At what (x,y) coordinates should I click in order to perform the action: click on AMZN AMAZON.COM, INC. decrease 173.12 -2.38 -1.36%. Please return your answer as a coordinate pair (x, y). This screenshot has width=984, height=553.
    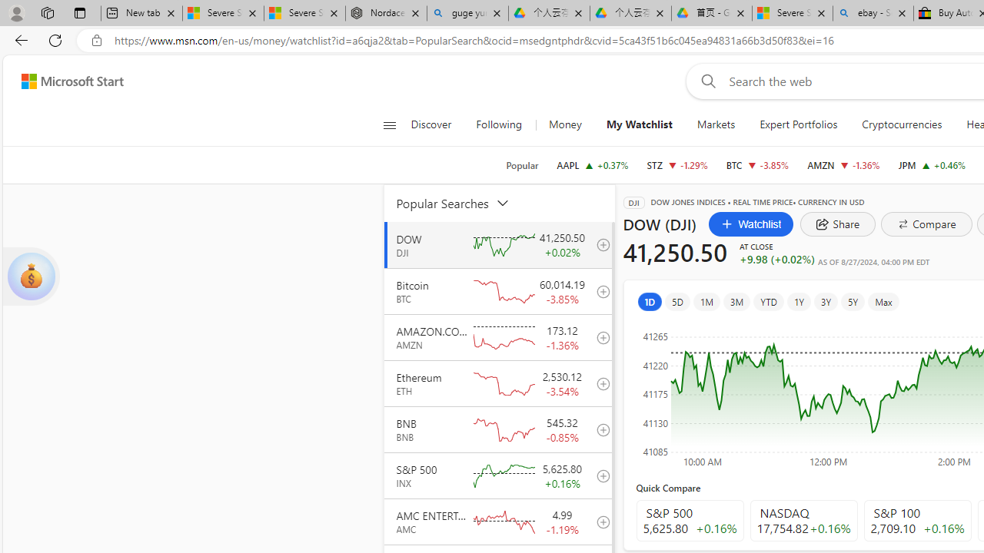
    Looking at the image, I should click on (844, 164).